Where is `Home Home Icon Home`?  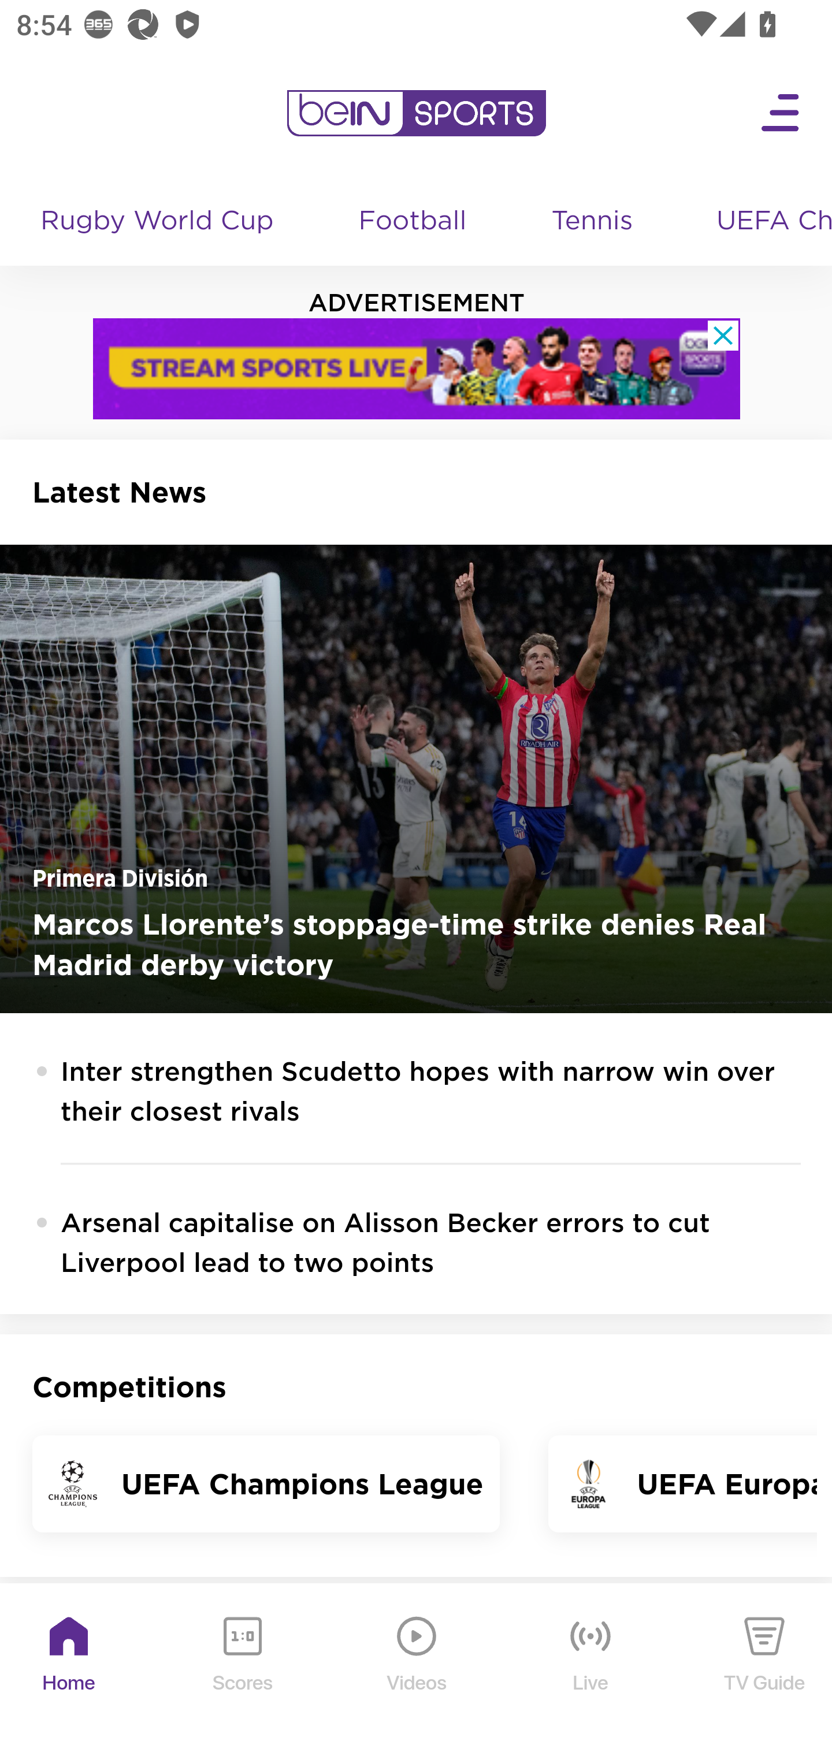
Home Home Icon Home is located at coordinates (69, 1671).